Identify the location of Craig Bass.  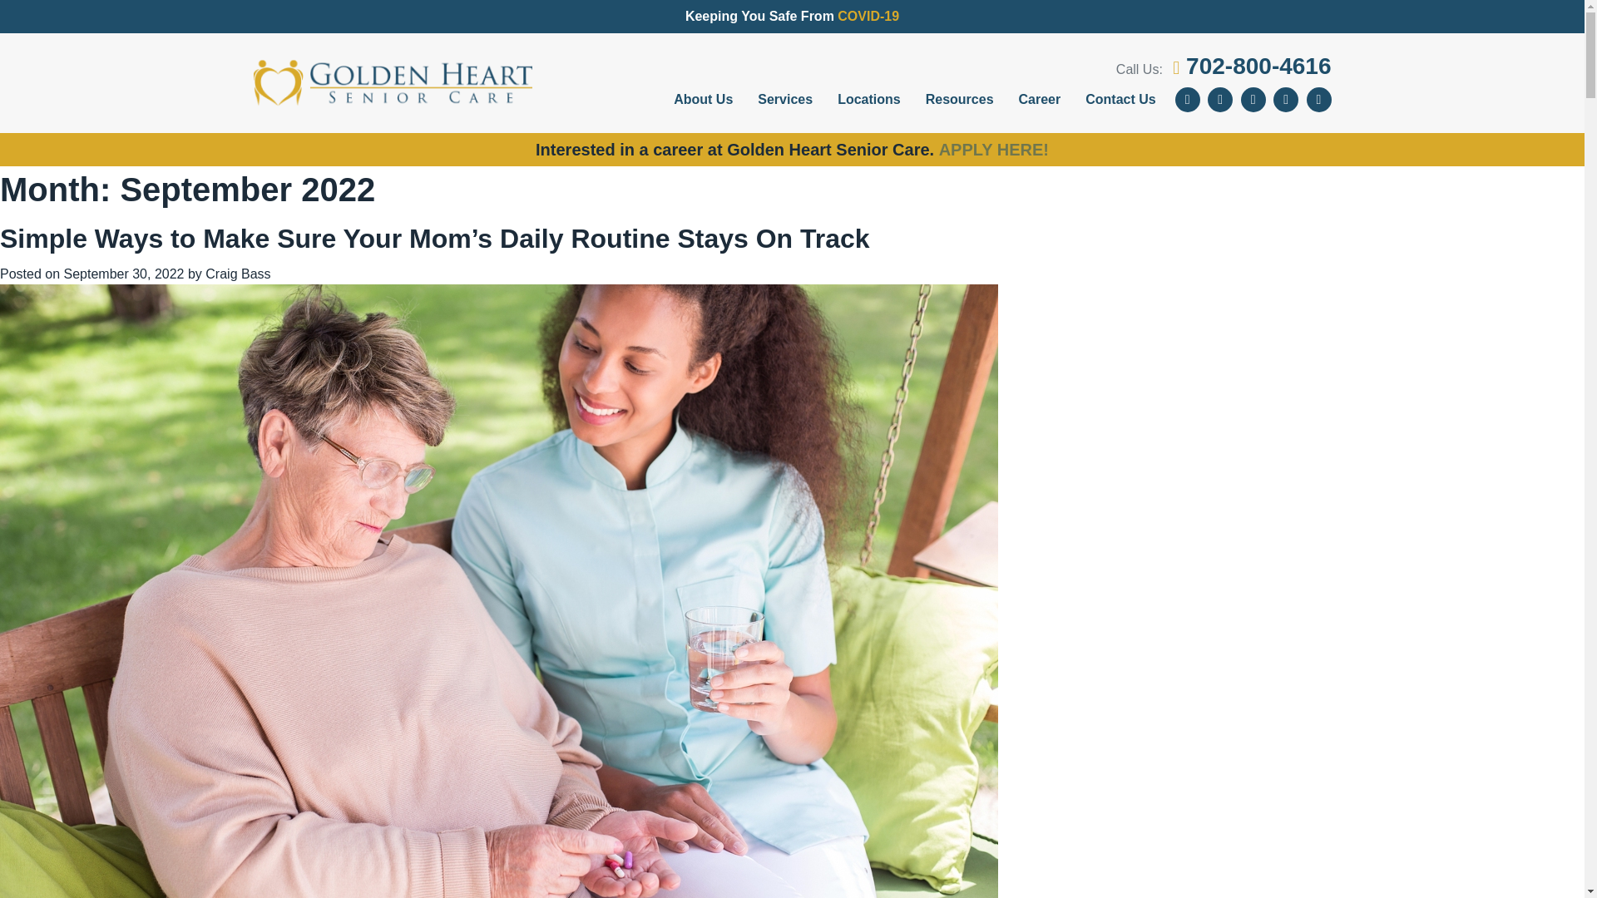
(238, 274).